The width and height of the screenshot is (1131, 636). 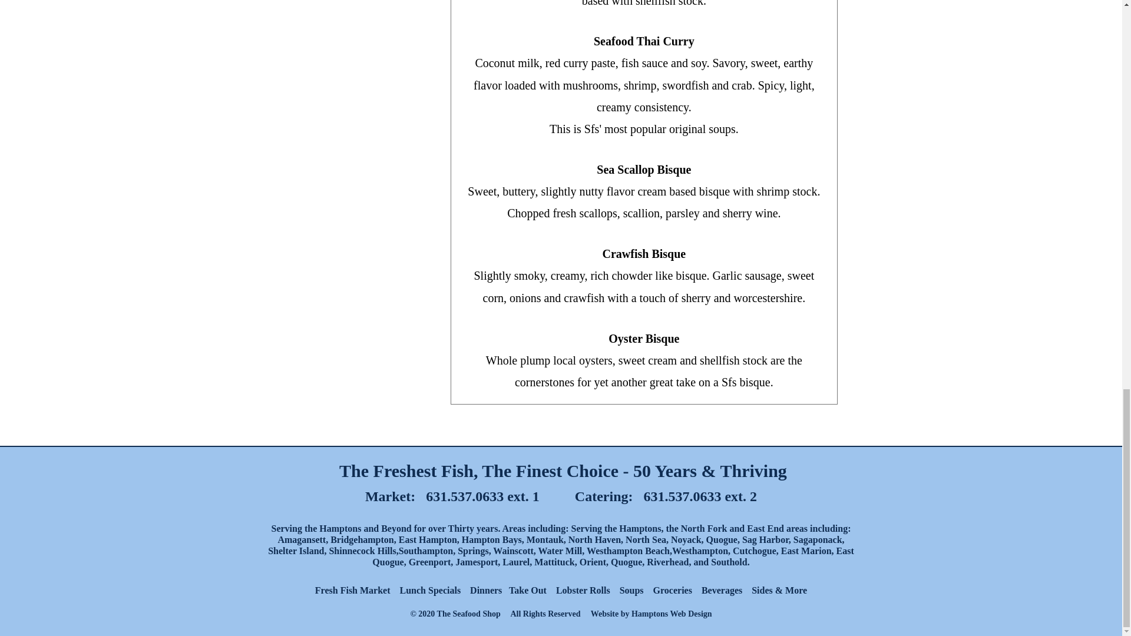 I want to click on 631.537.0633, so click(x=464, y=496).